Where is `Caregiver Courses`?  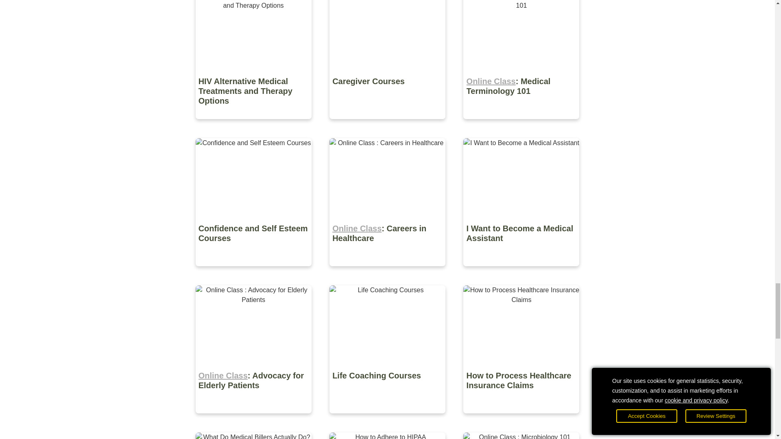 Caregiver Courses is located at coordinates (388, 125).